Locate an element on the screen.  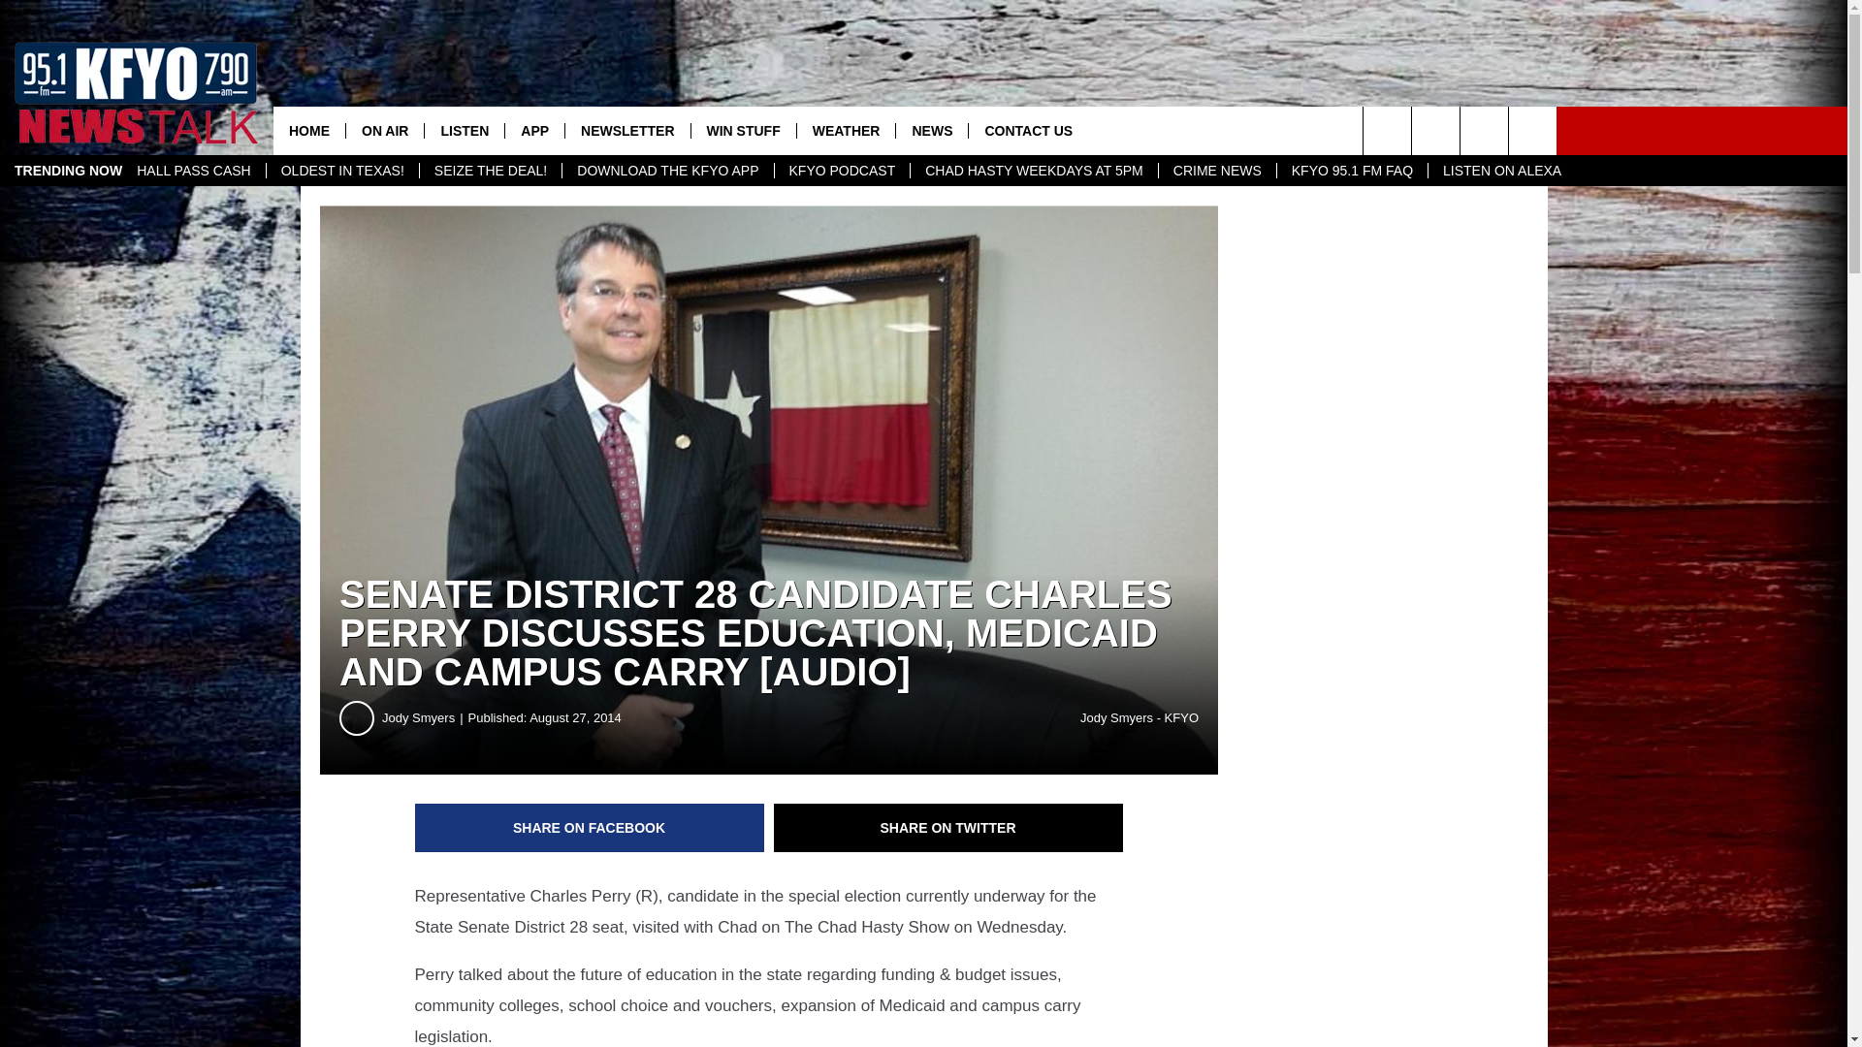
HOME is located at coordinates (308, 130).